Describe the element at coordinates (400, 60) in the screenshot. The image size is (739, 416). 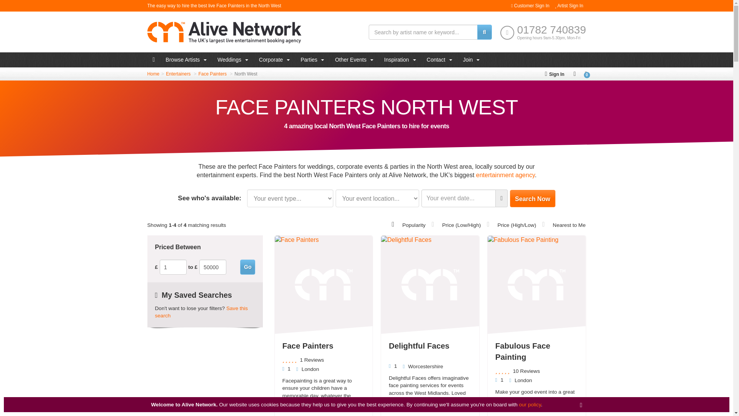
I see `Inspiration` at that location.